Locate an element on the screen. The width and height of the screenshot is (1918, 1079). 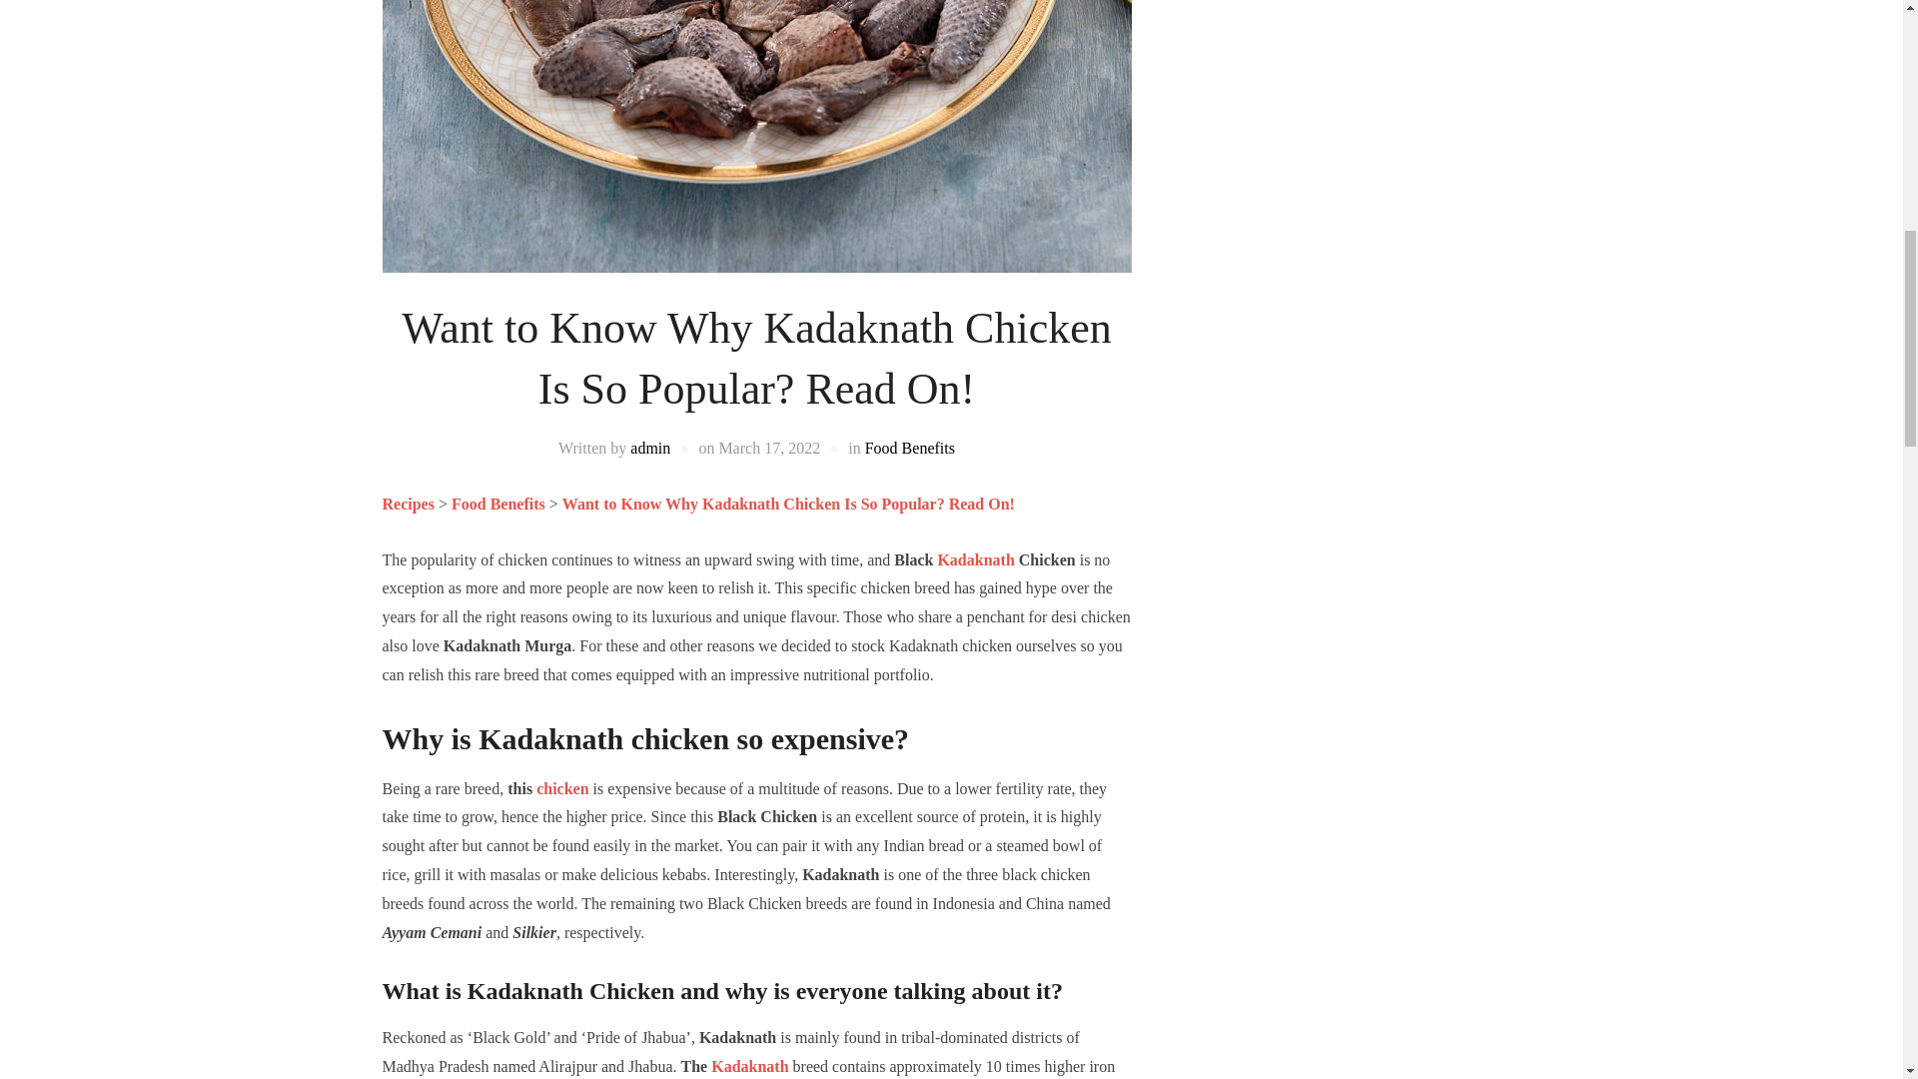
Posts by admin is located at coordinates (649, 448).